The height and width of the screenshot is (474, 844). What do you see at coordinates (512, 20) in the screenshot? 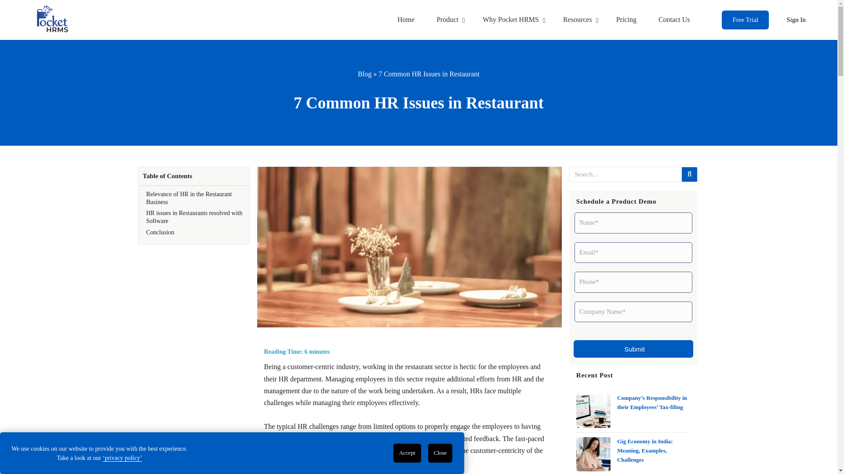
I see `Contact Us` at bounding box center [512, 20].